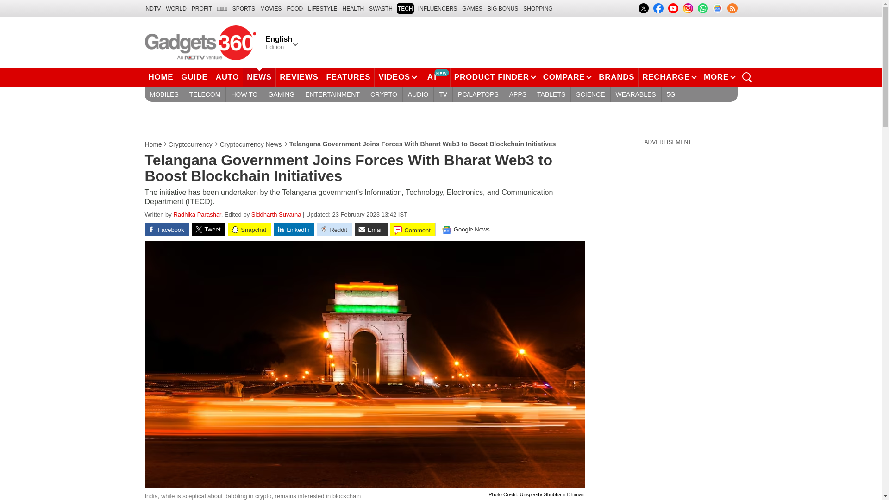  What do you see at coordinates (405, 8) in the screenshot?
I see `TECH` at bounding box center [405, 8].